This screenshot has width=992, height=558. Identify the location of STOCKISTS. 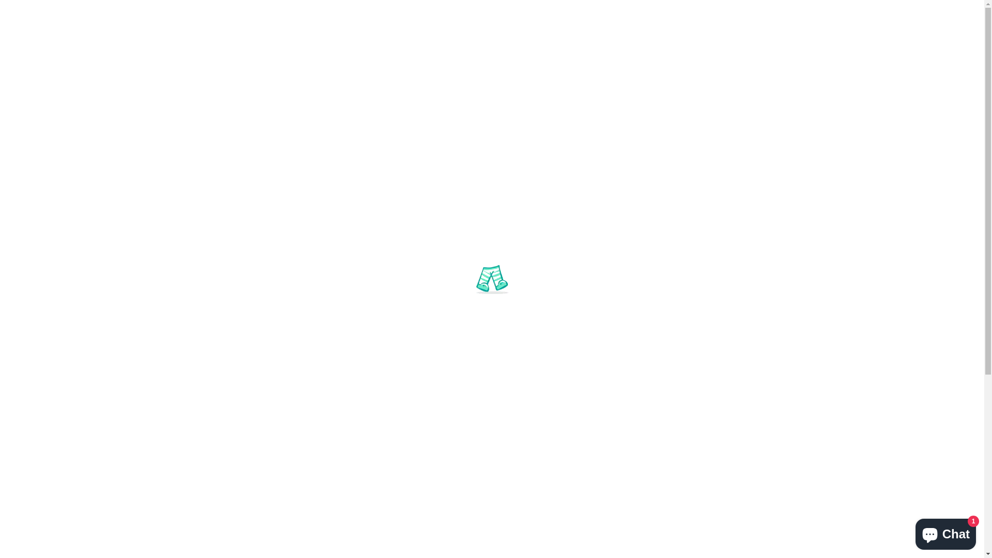
(518, 143).